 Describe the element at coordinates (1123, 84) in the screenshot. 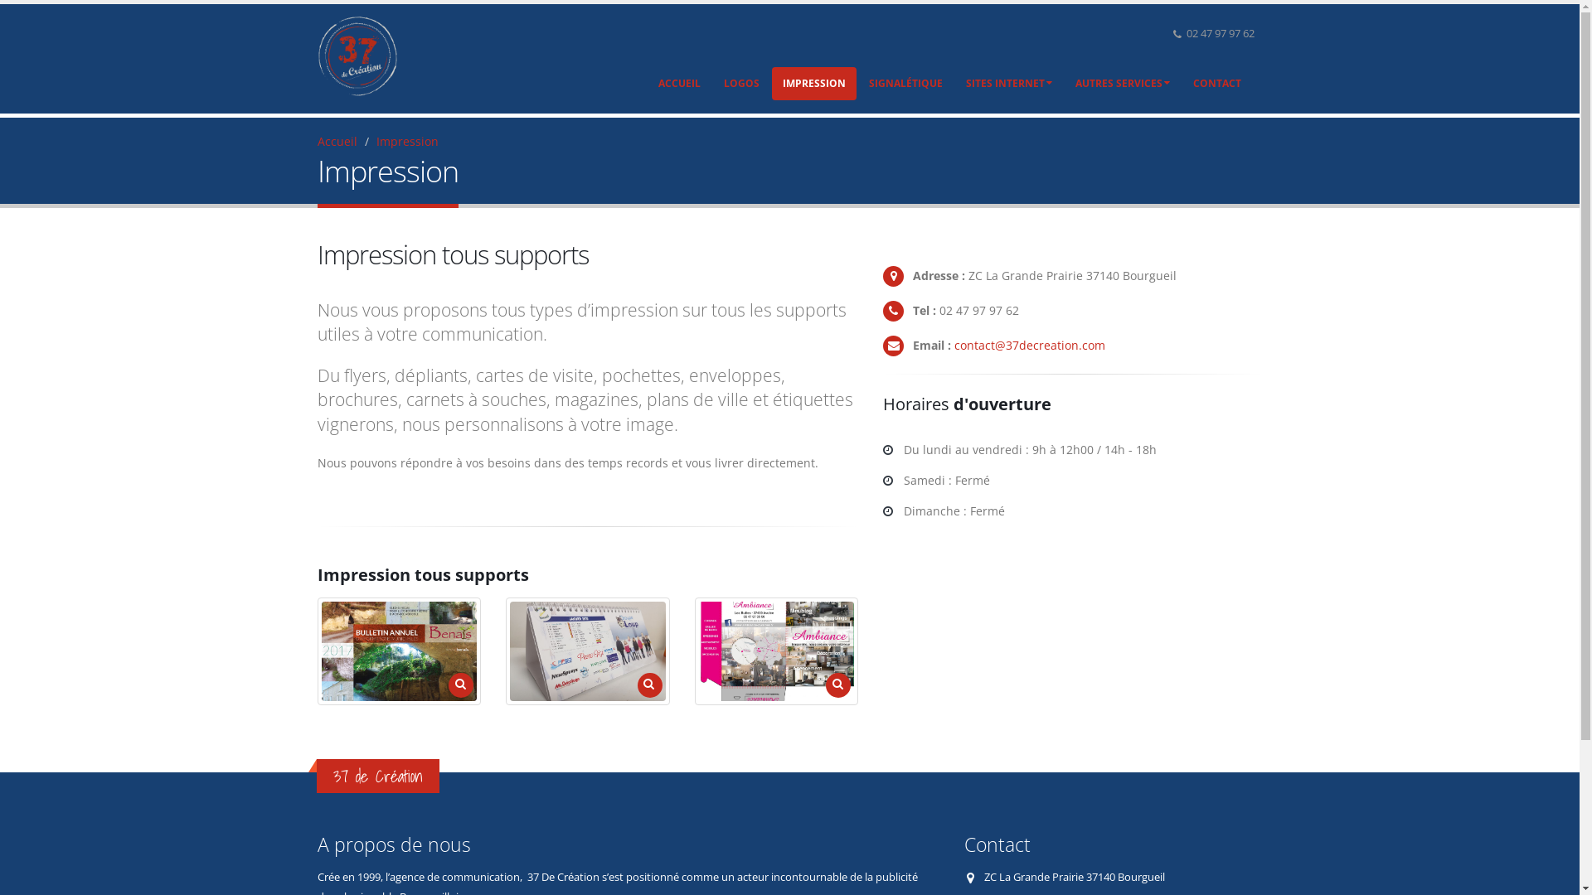

I see `AUTRES SERVICES` at that location.